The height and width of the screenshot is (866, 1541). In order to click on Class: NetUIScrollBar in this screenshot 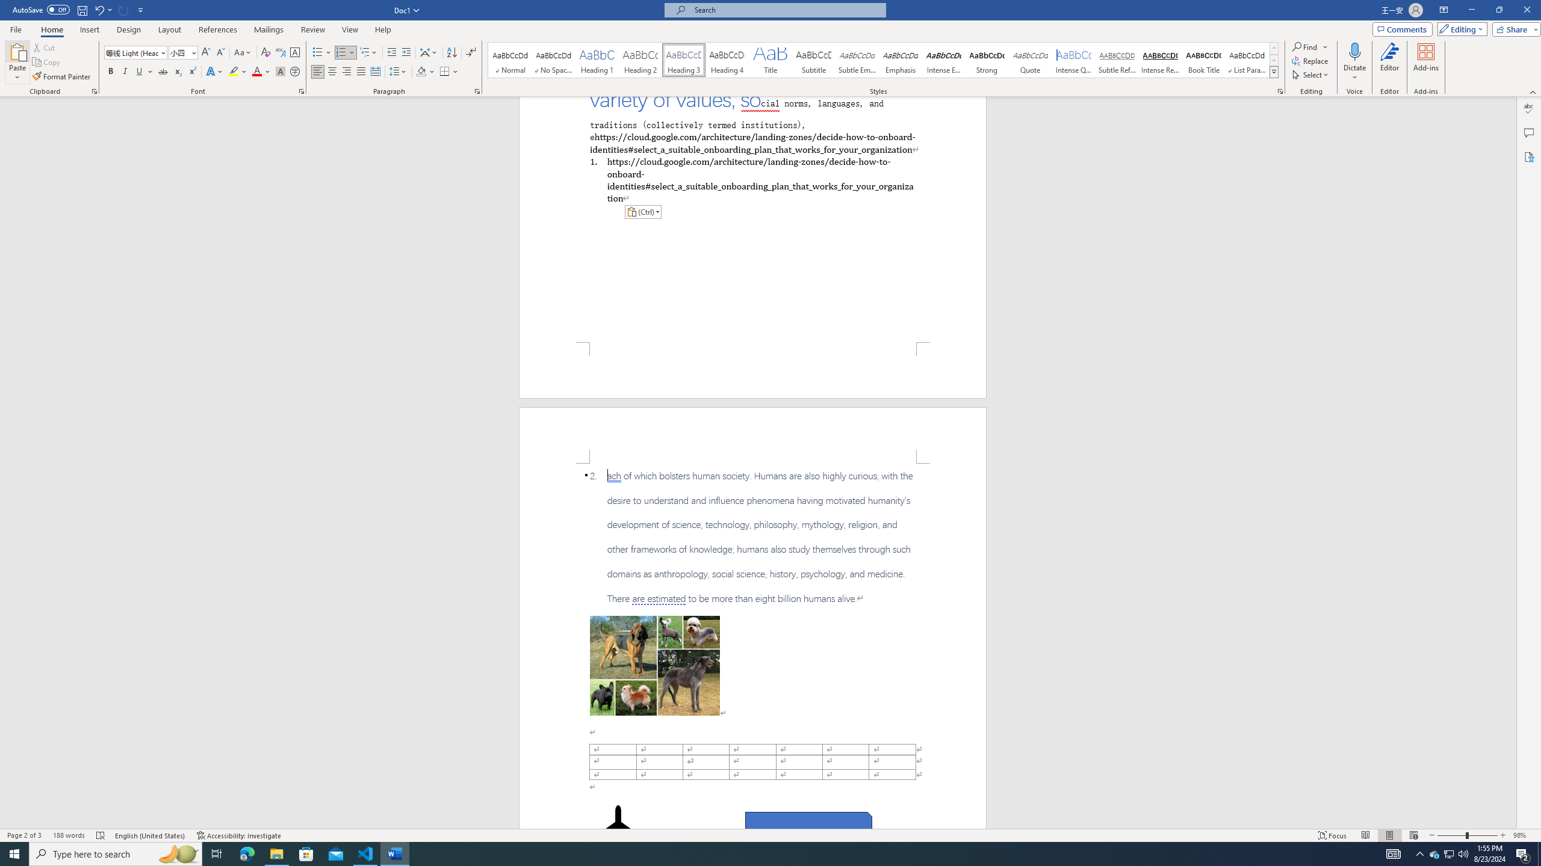, I will do `click(1511, 463)`.